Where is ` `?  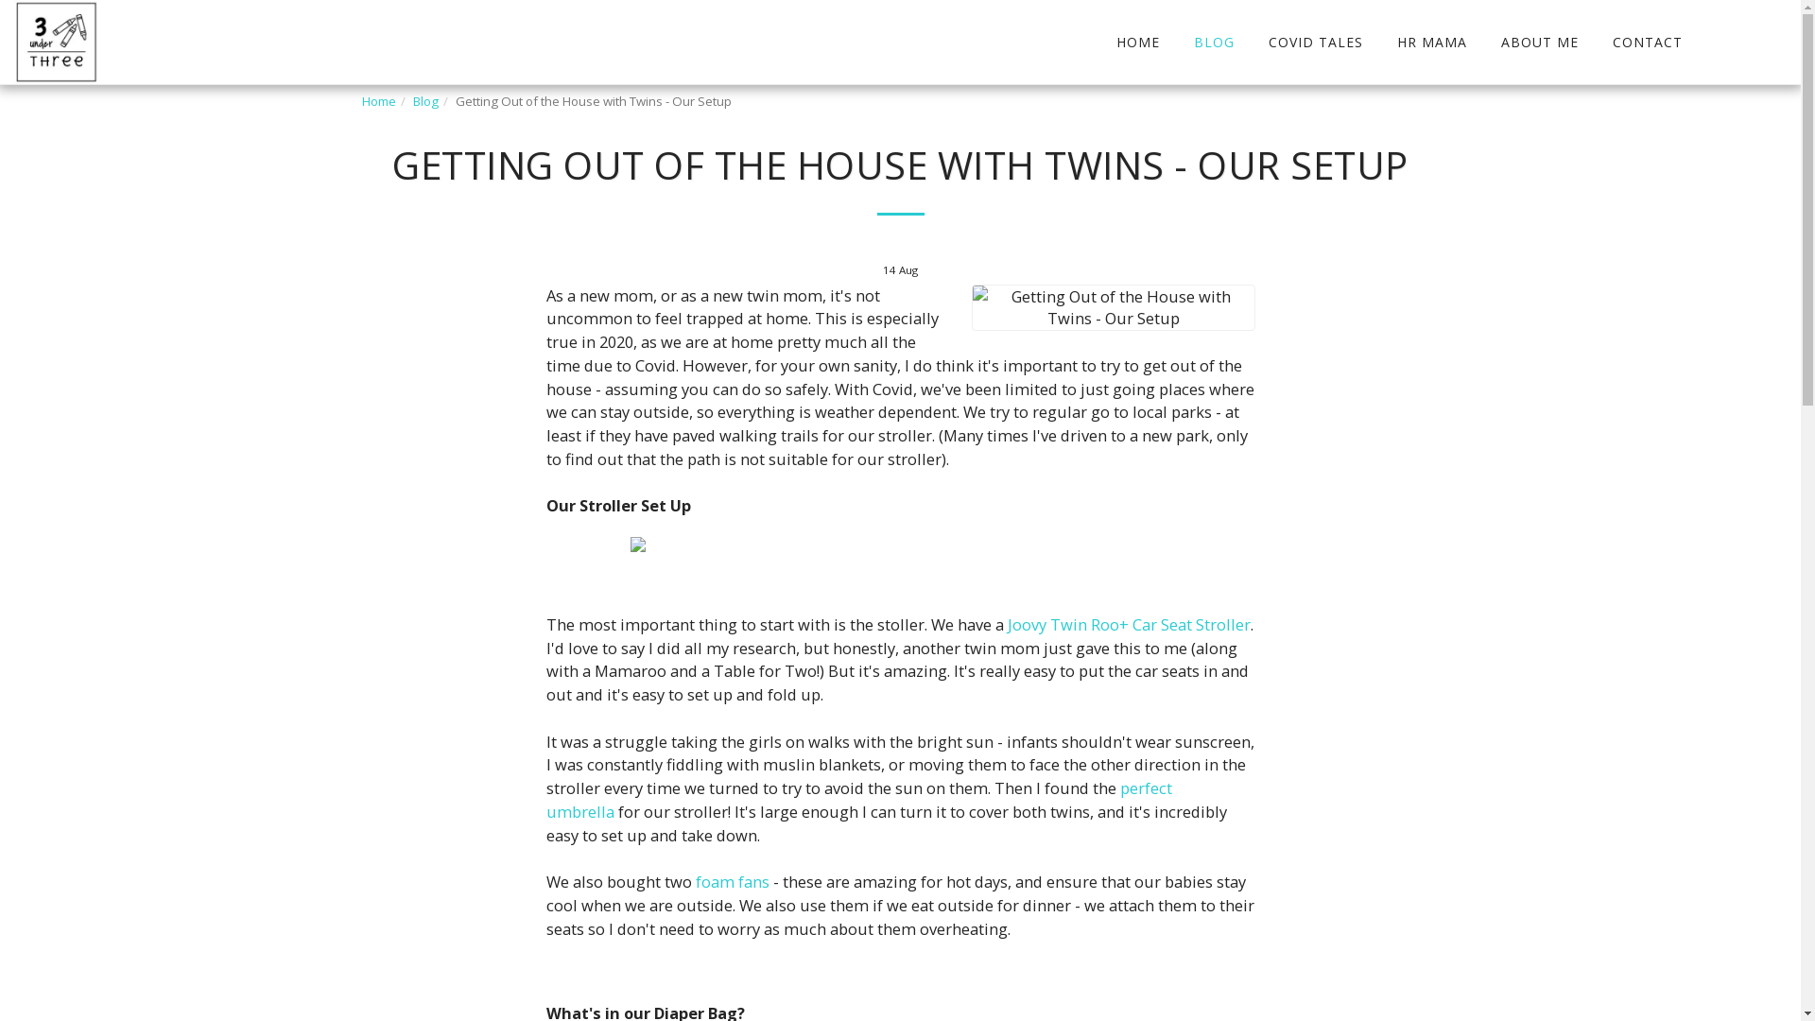
  is located at coordinates (1744, 43).